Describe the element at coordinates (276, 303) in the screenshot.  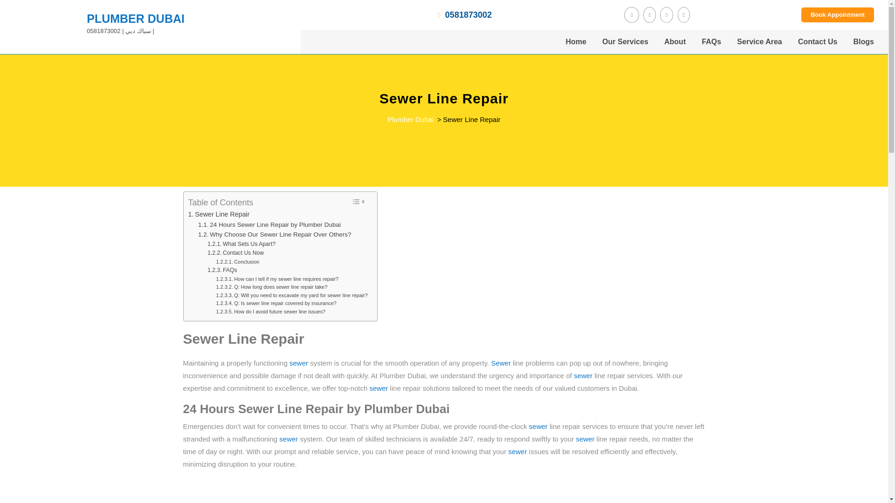
I see `Q: Is sewer line repair covered by insurance?` at that location.